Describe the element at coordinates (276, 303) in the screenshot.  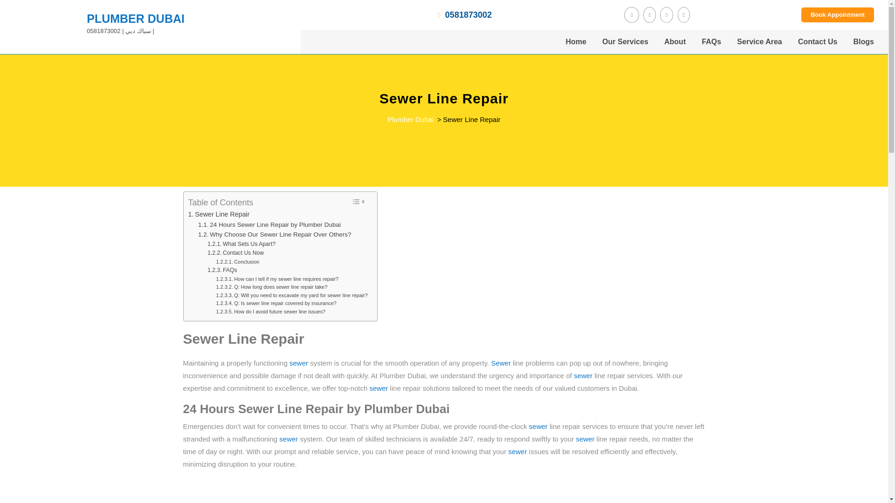
I see `Q: Is sewer line repair covered by insurance?` at that location.